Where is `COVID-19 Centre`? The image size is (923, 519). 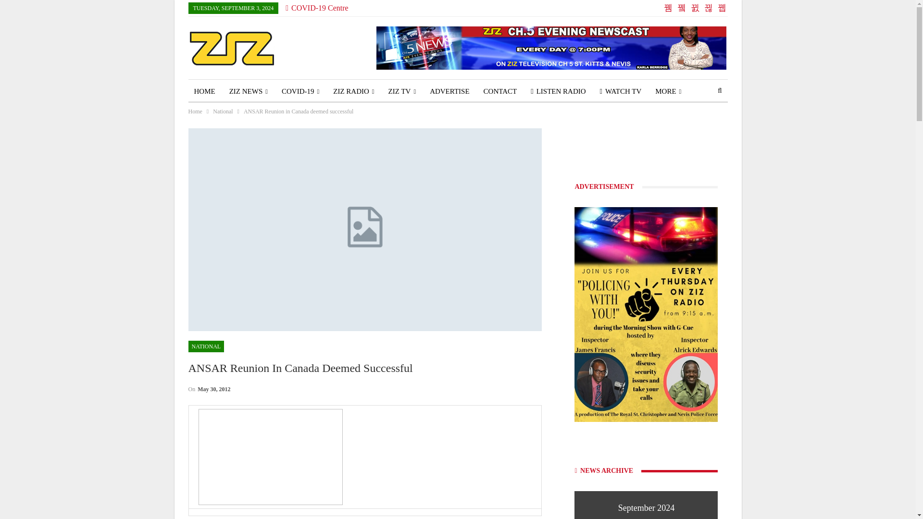
COVID-19 Centre is located at coordinates (316, 8).